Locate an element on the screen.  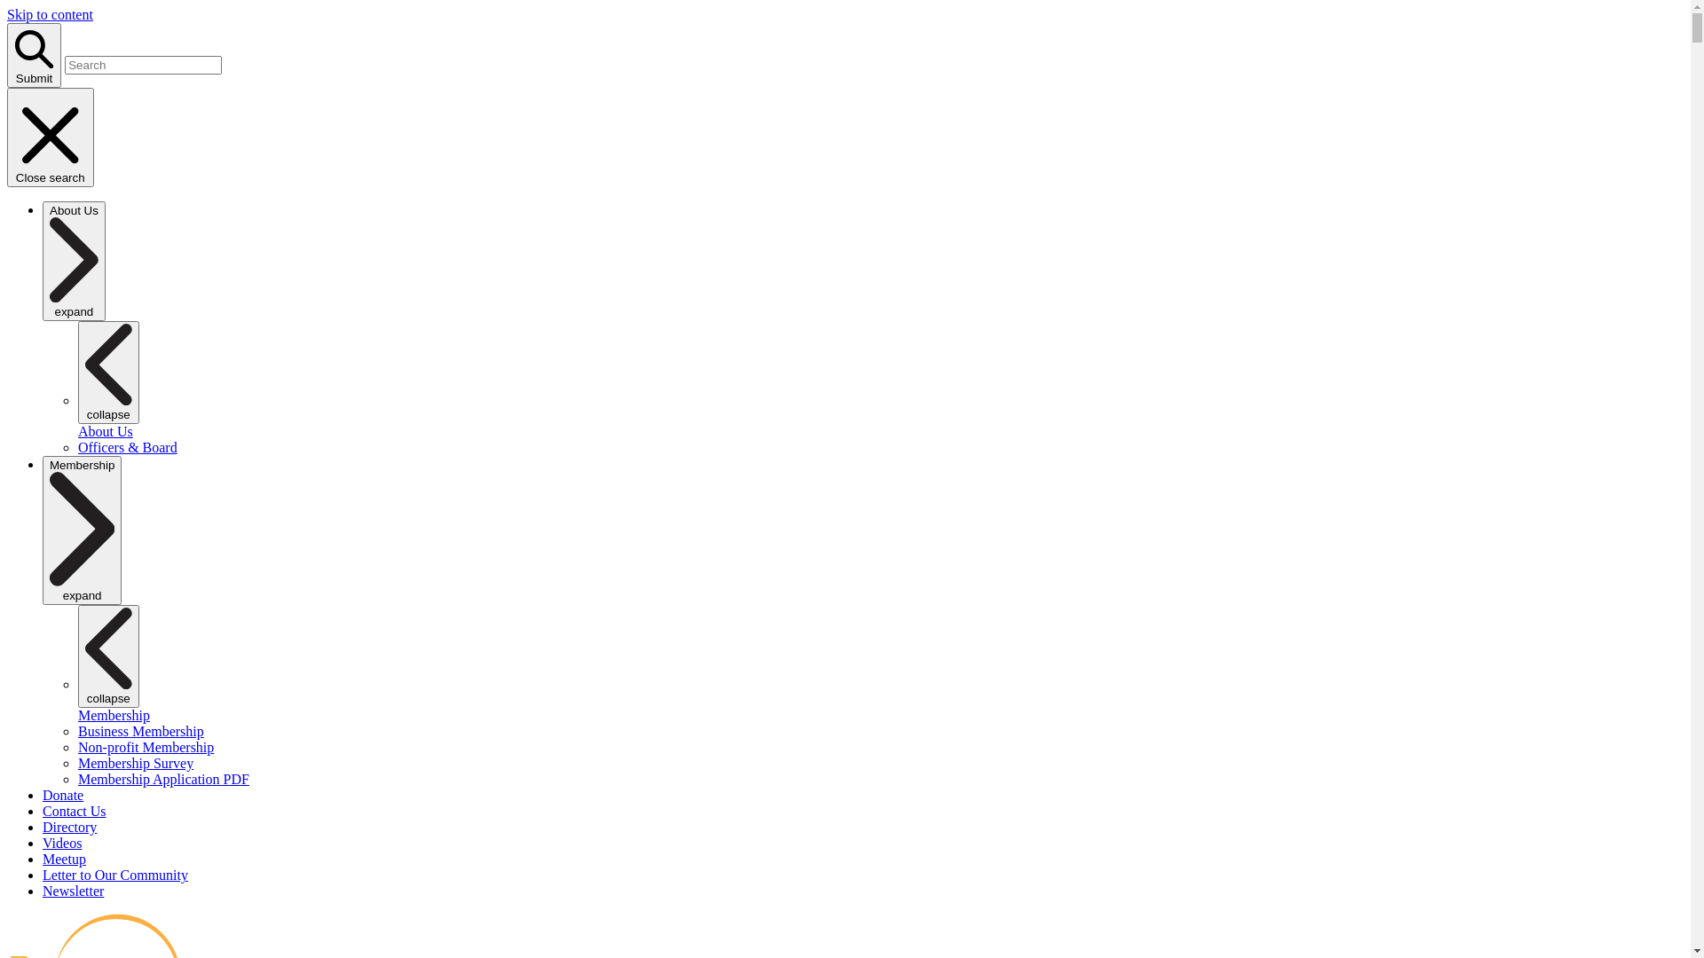
Contact Us is located at coordinates (75, 811).